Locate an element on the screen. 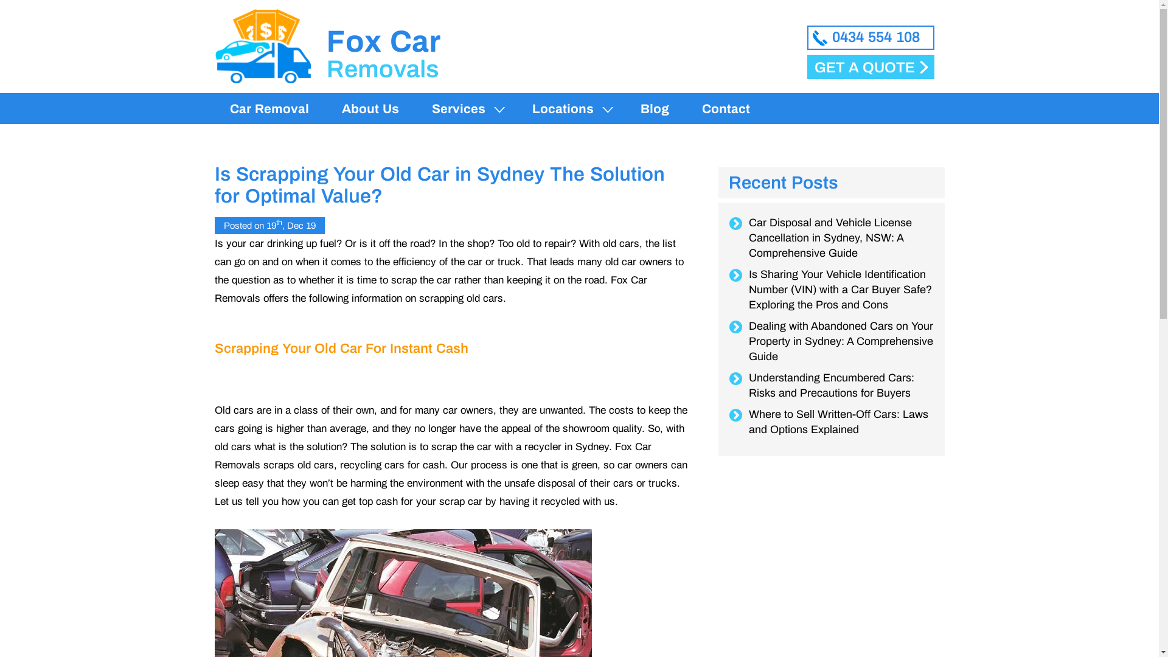  Fox Car
Removals is located at coordinates (327, 18).